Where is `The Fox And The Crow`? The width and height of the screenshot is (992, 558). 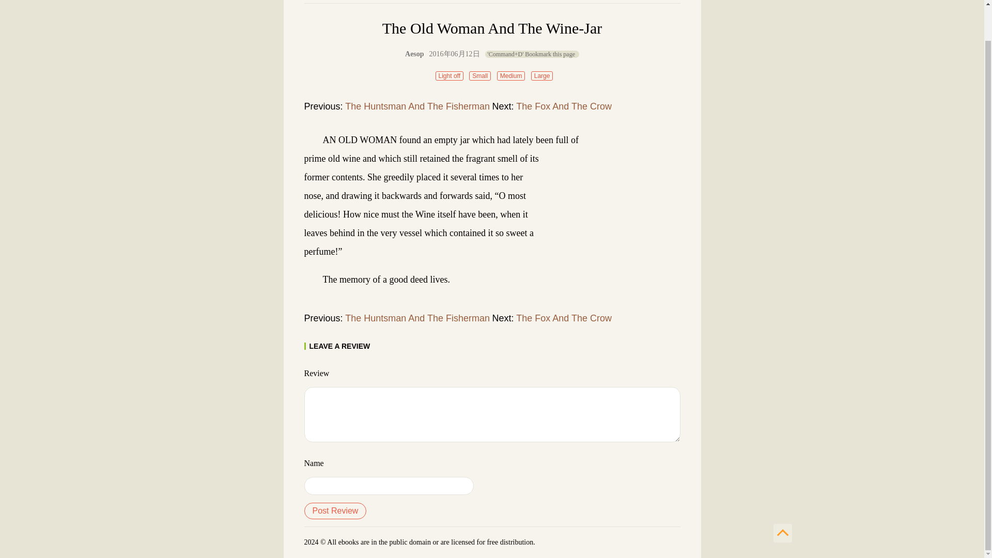
The Fox And The Crow is located at coordinates (564, 318).